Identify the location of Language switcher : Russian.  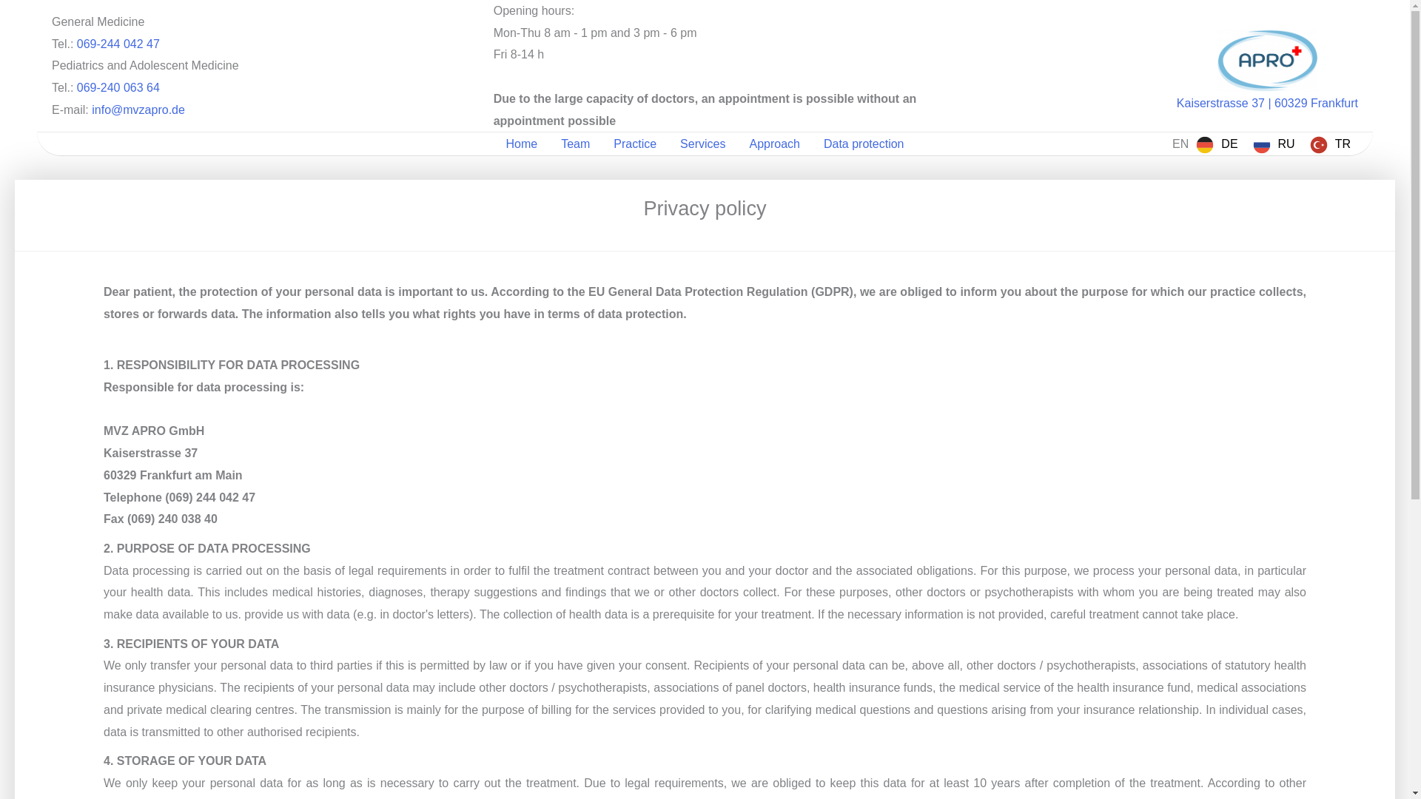
(1274, 144).